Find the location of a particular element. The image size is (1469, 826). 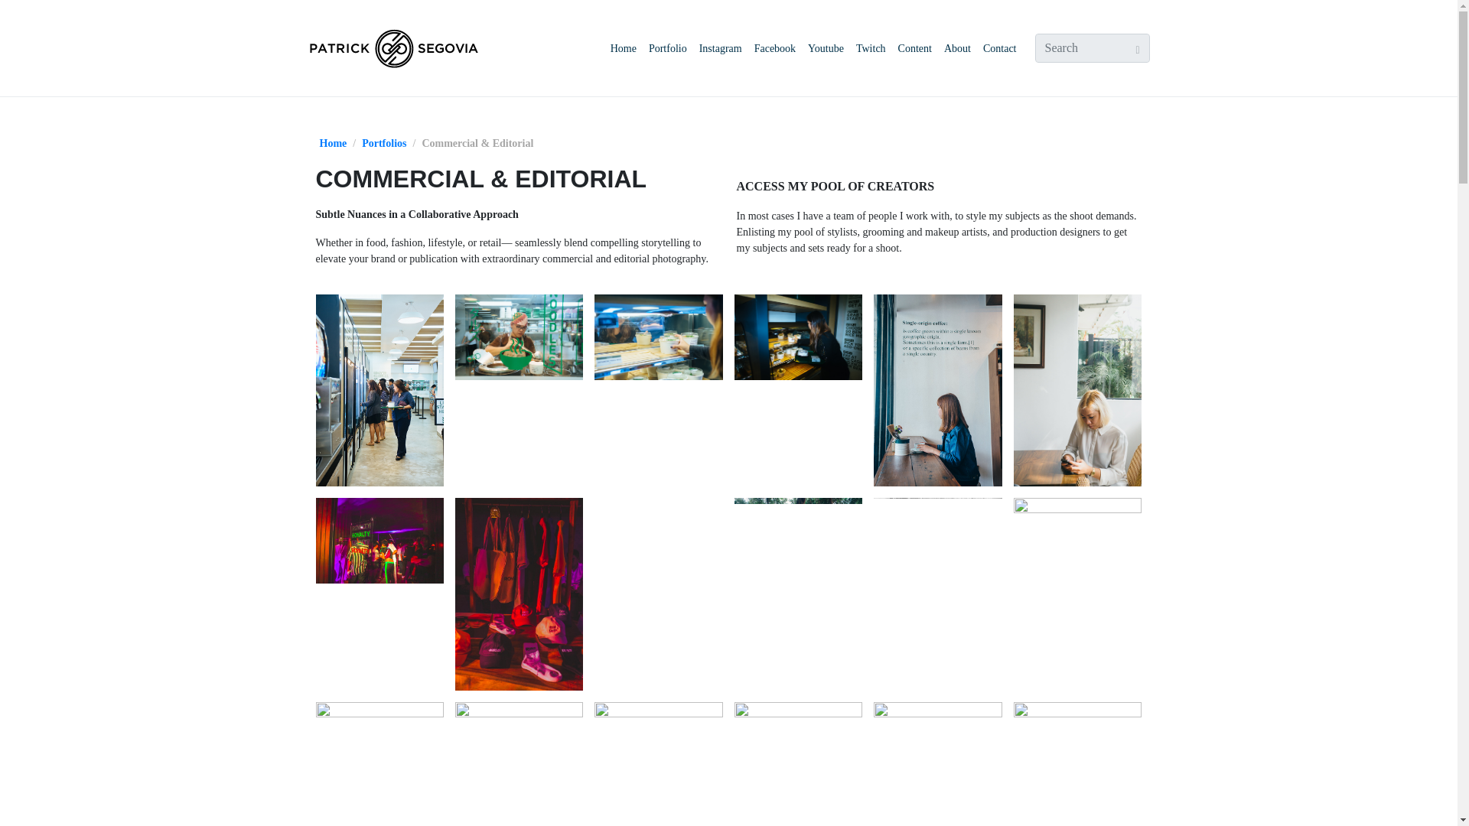

Youtube is located at coordinates (826, 47).